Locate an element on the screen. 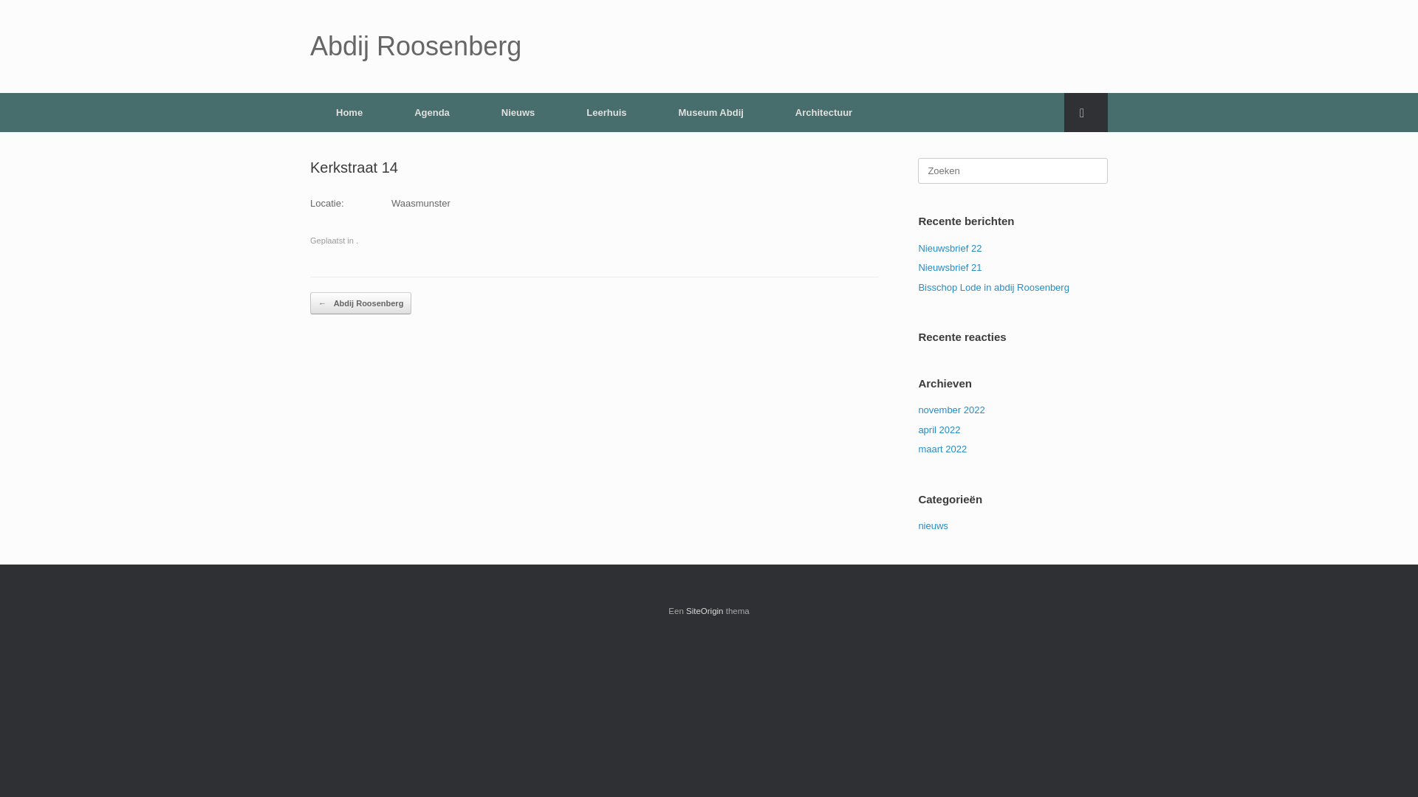 This screenshot has height=797, width=1418. nieuws is located at coordinates (933, 525).